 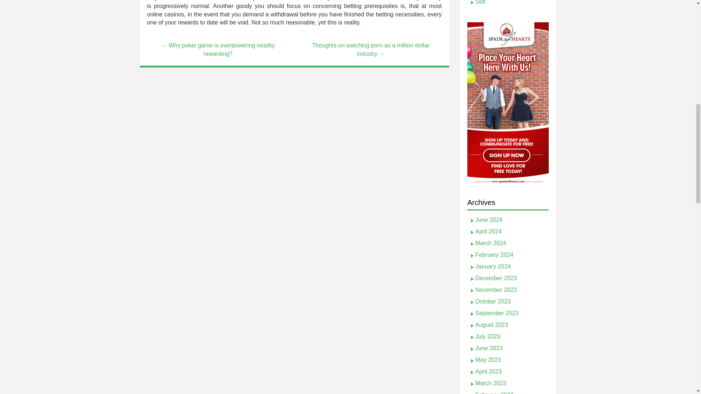 What do you see at coordinates (488, 336) in the screenshot?
I see `July 2023` at bounding box center [488, 336].